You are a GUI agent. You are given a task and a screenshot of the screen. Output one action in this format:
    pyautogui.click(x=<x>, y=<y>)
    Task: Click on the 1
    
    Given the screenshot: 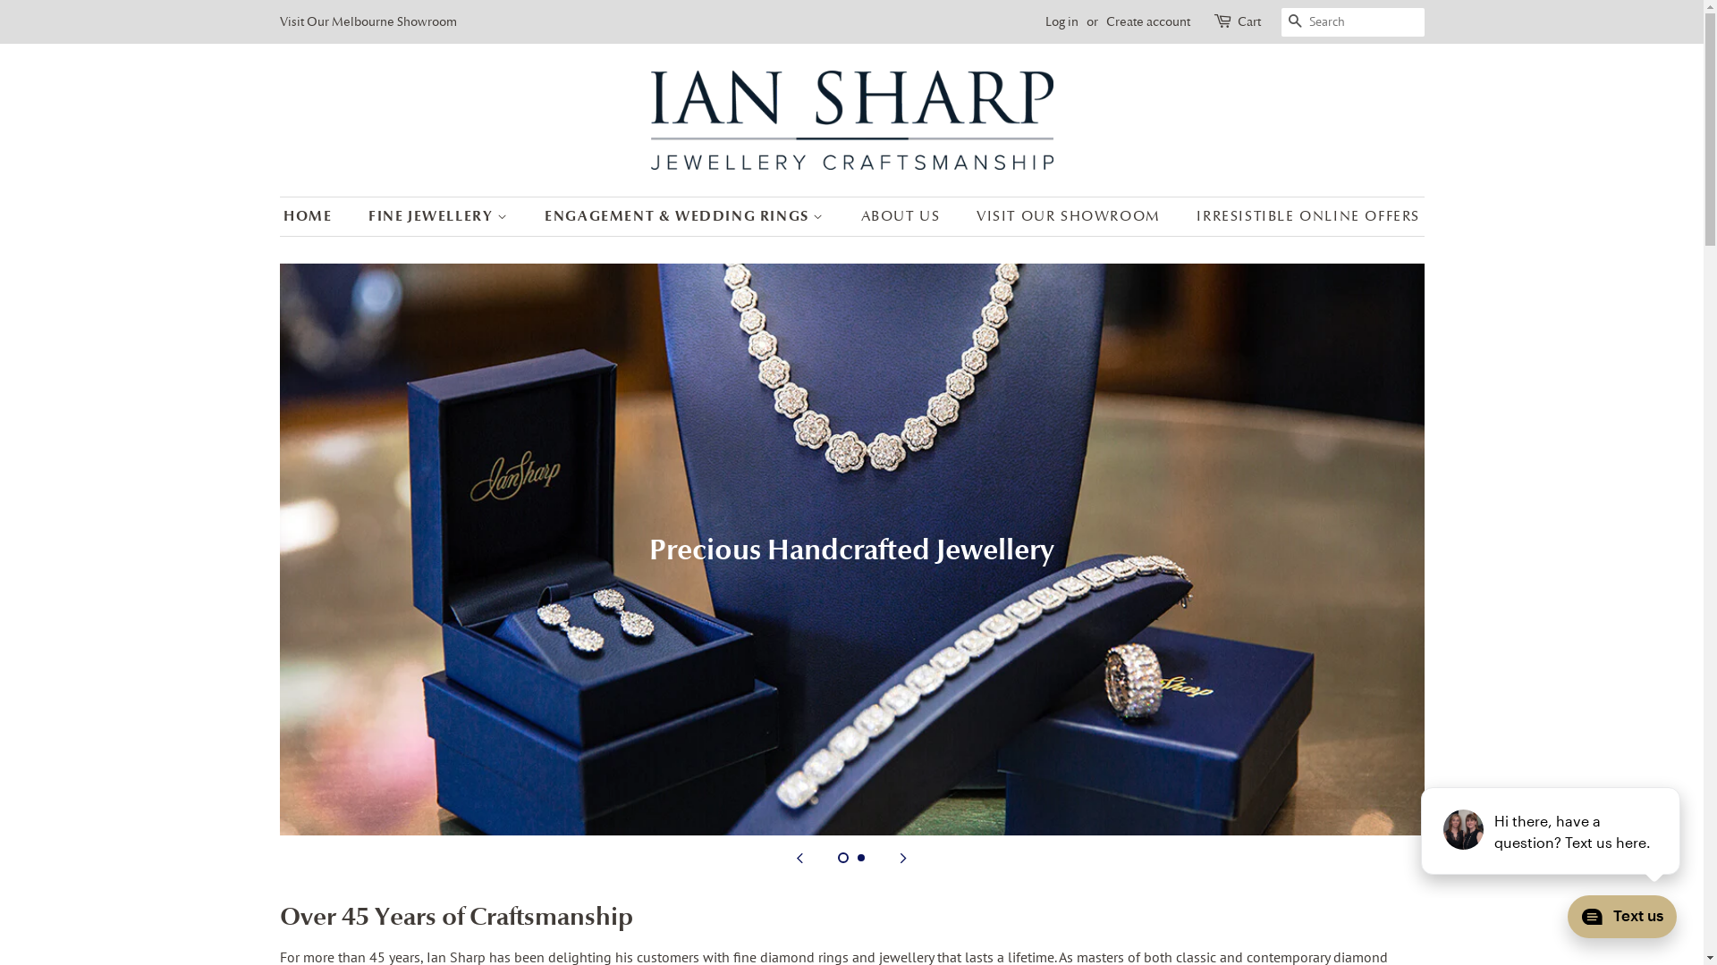 What is the action you would take?
    pyautogui.click(x=842, y=858)
    